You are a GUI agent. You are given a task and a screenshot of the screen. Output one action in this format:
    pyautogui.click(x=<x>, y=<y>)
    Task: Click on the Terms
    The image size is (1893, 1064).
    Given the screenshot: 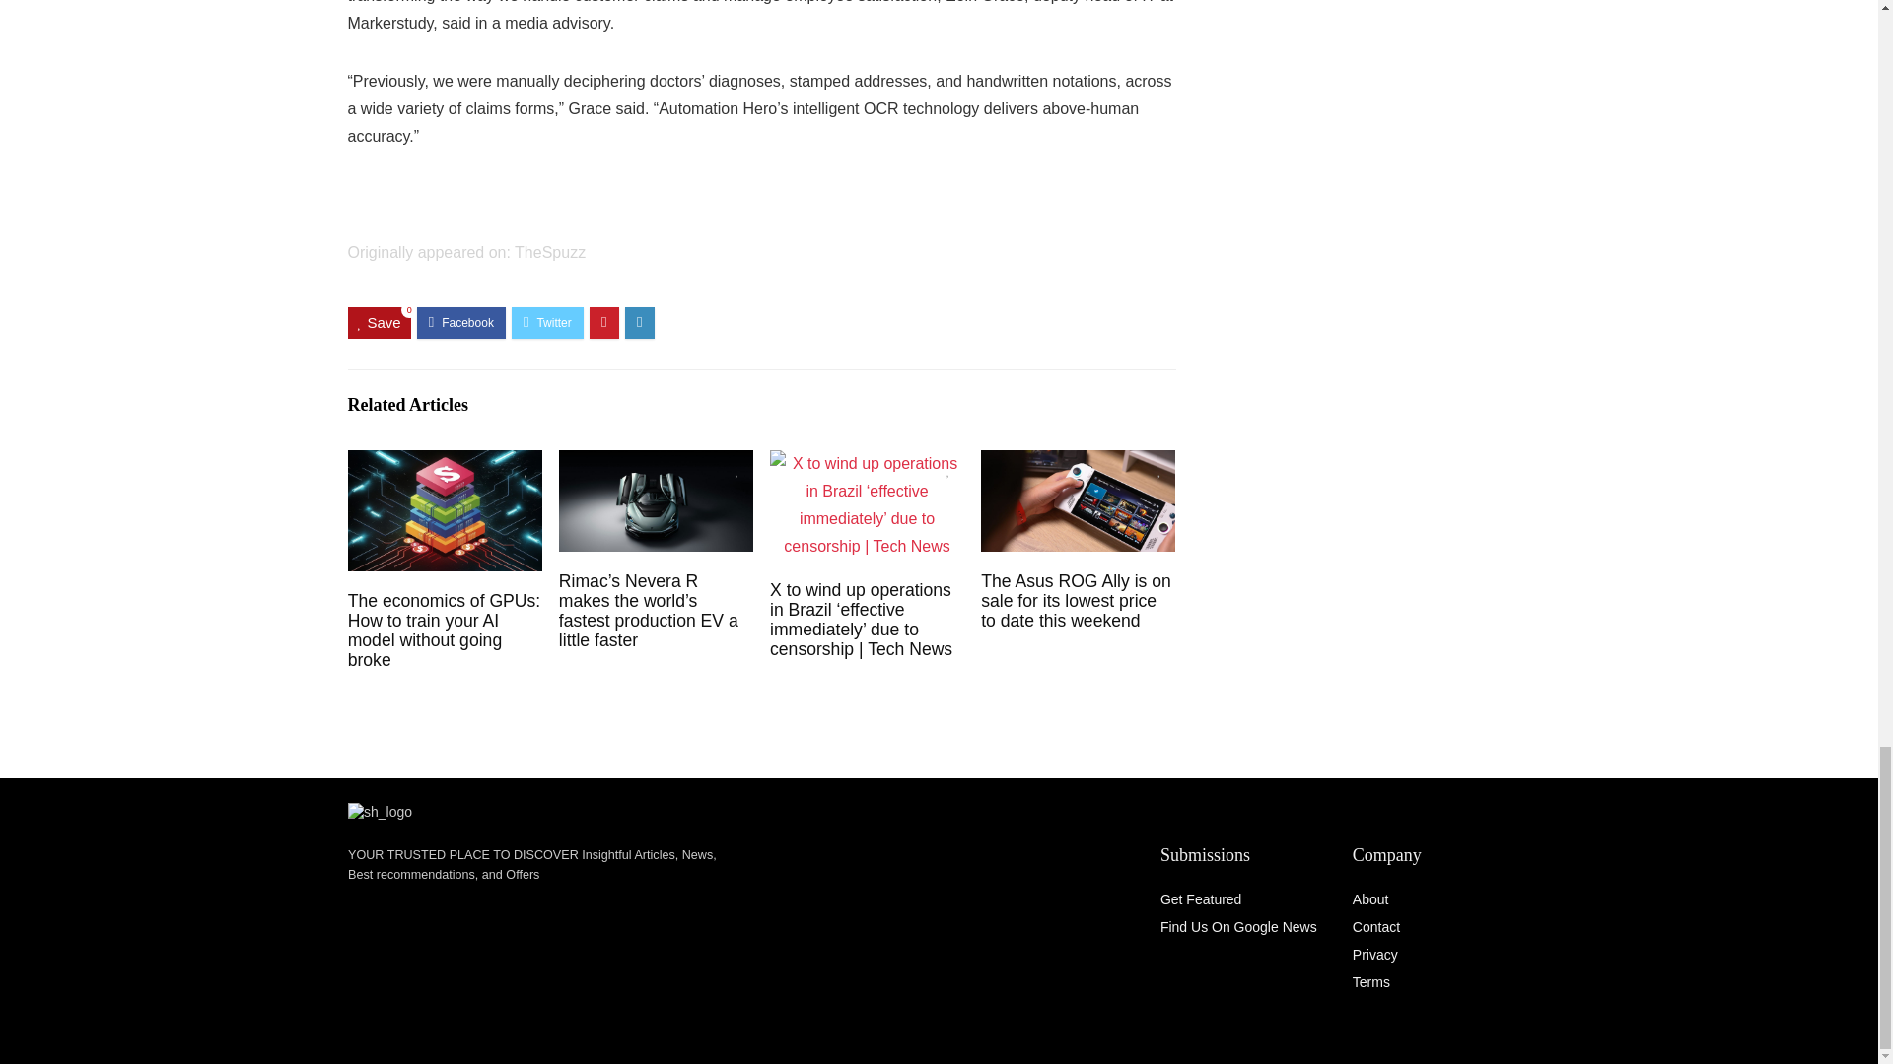 What is the action you would take?
    pyautogui.click(x=1370, y=982)
    